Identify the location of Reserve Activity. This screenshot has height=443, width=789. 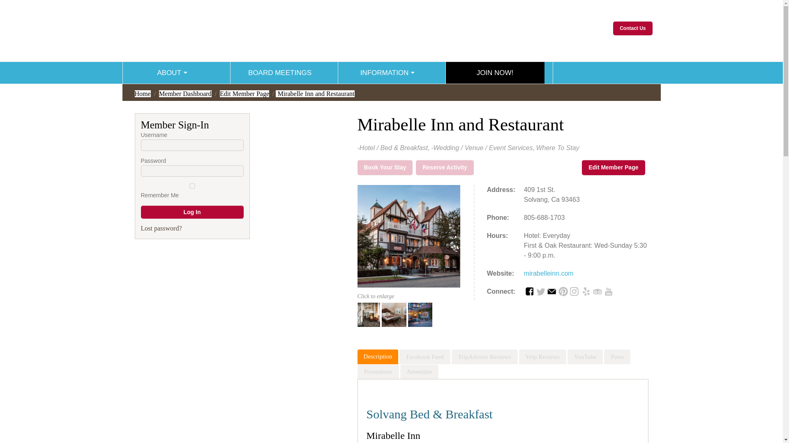
(445, 167).